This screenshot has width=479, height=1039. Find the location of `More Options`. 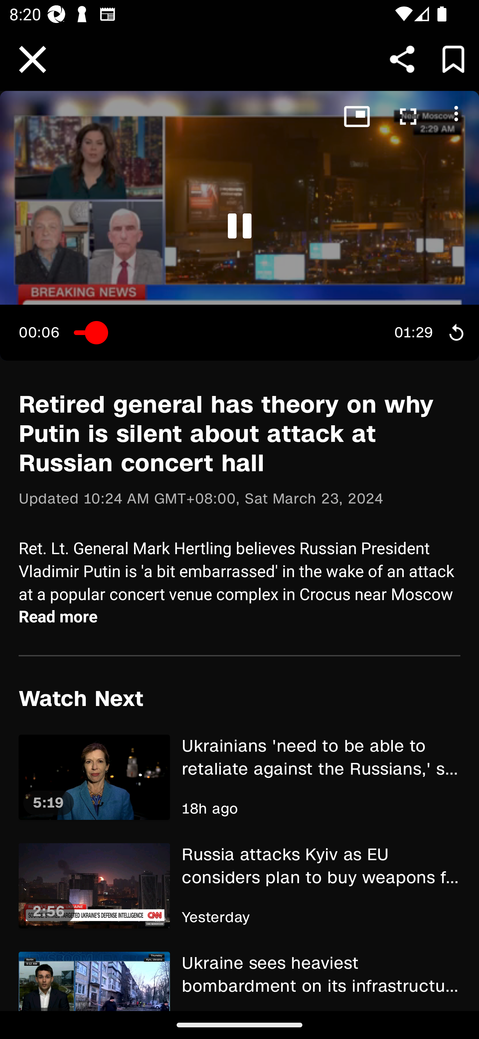

More Options is located at coordinates (454, 116).